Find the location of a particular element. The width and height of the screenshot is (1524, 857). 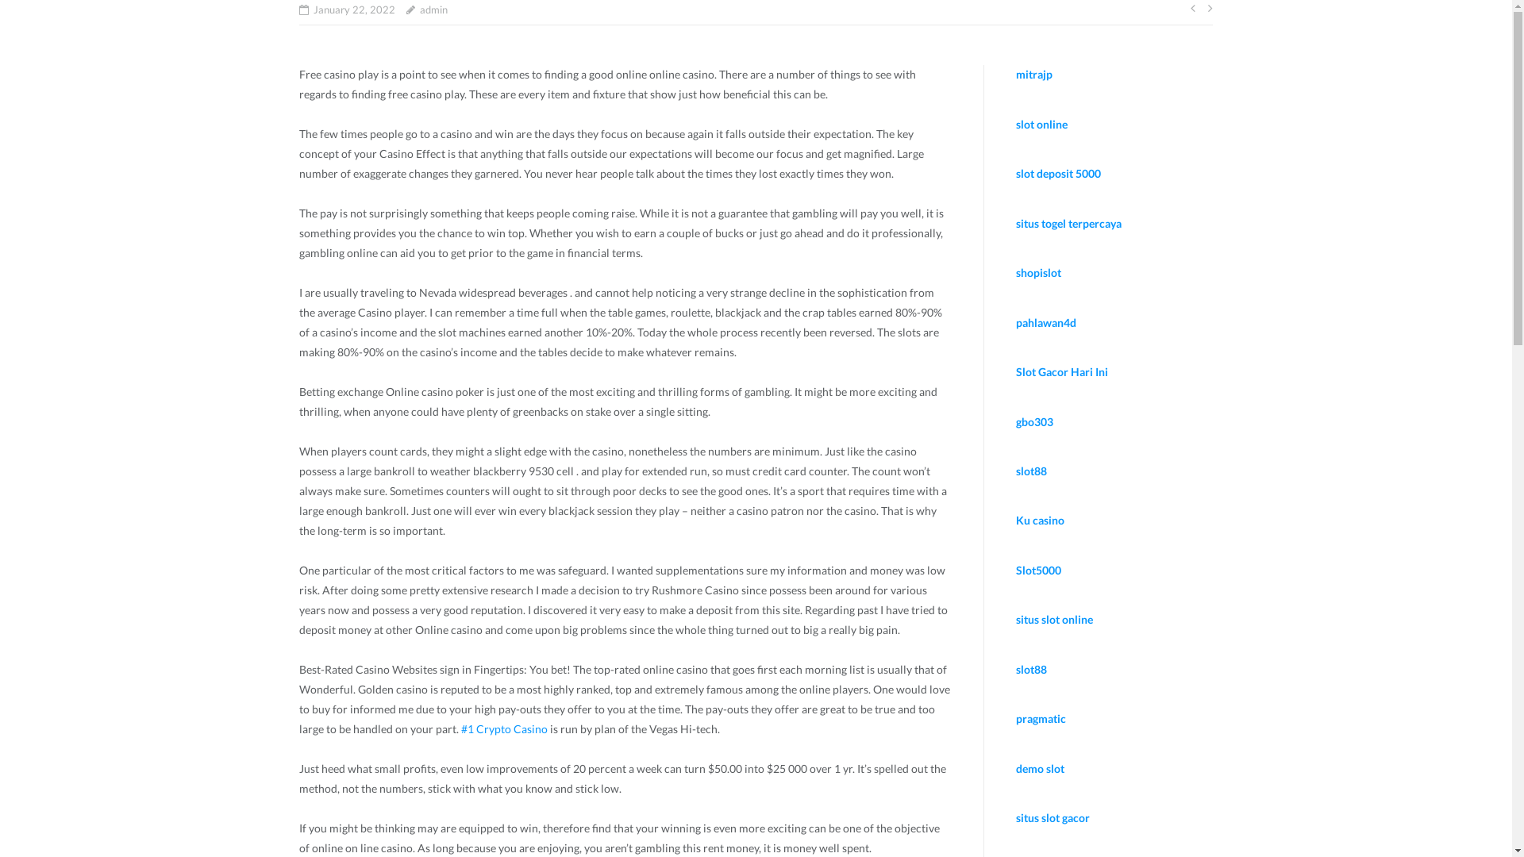

slot88 is located at coordinates (1032, 670).